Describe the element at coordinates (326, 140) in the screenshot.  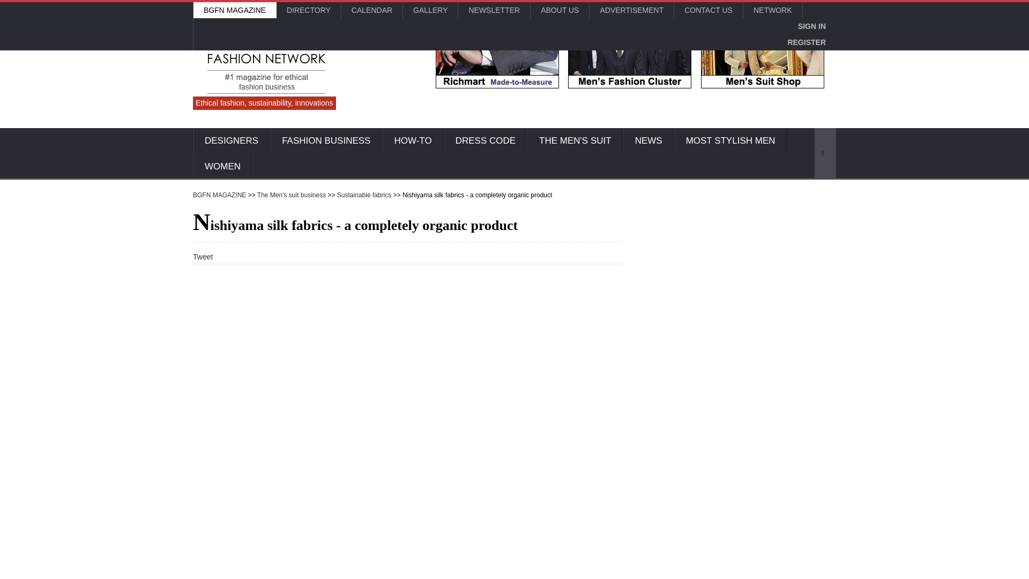
I see `FASHION BUSINESS` at that location.